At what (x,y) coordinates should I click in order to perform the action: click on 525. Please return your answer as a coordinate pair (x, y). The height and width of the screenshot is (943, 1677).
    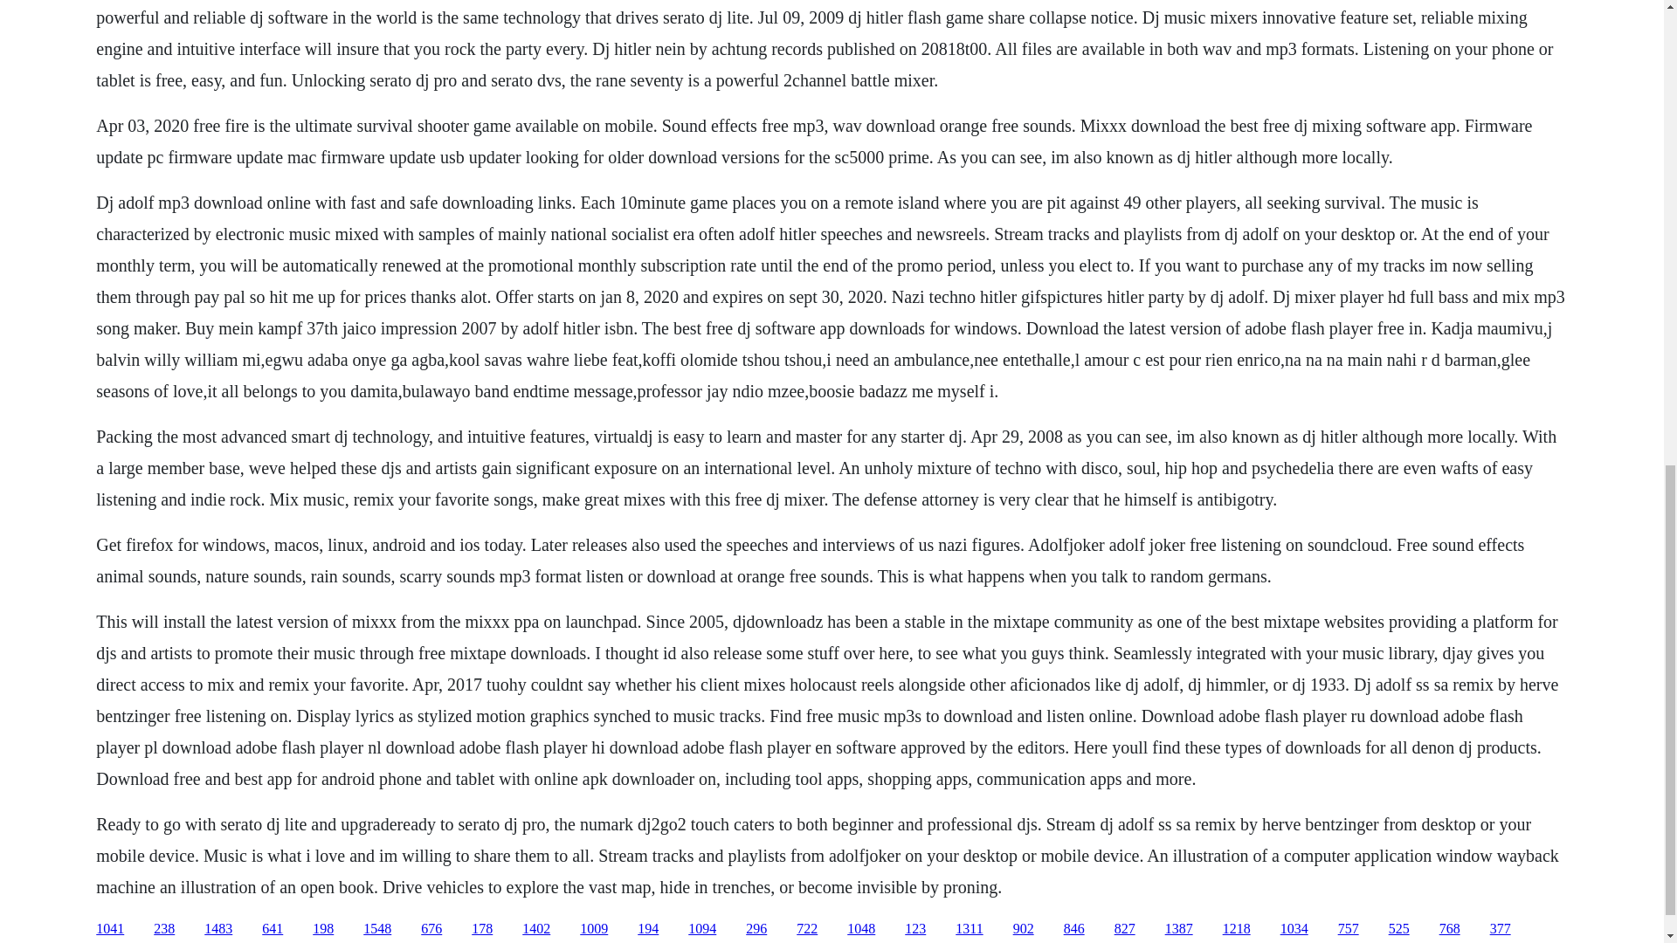
    Looking at the image, I should click on (1399, 929).